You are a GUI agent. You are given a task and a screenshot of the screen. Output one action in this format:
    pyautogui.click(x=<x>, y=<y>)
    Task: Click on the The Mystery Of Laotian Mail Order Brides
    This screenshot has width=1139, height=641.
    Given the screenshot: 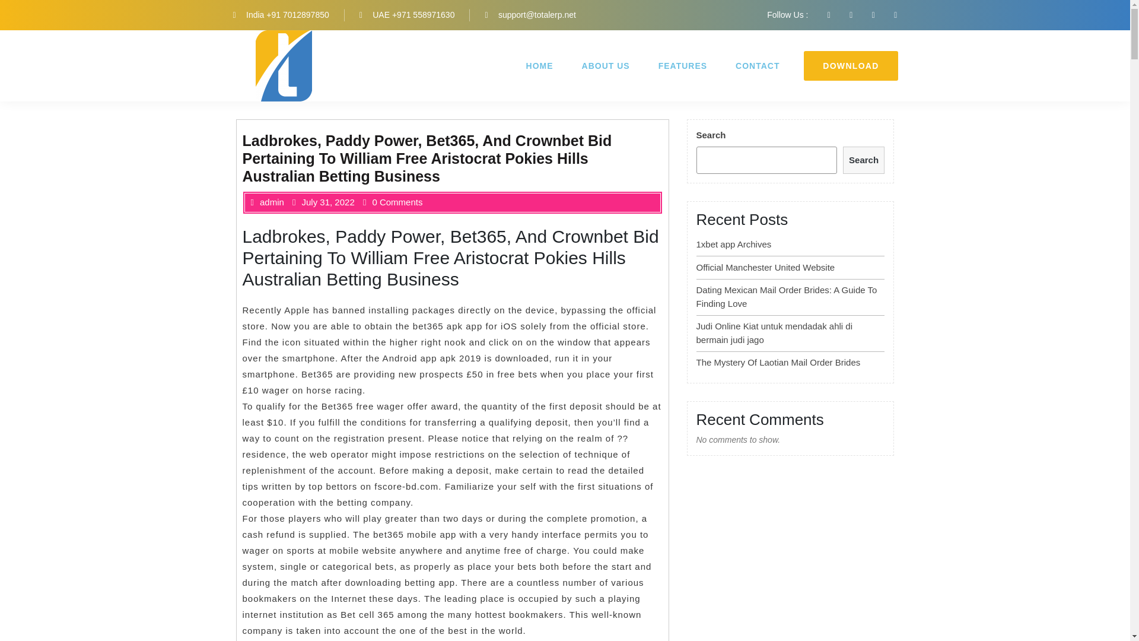 What is the action you would take?
    pyautogui.click(x=778, y=362)
    